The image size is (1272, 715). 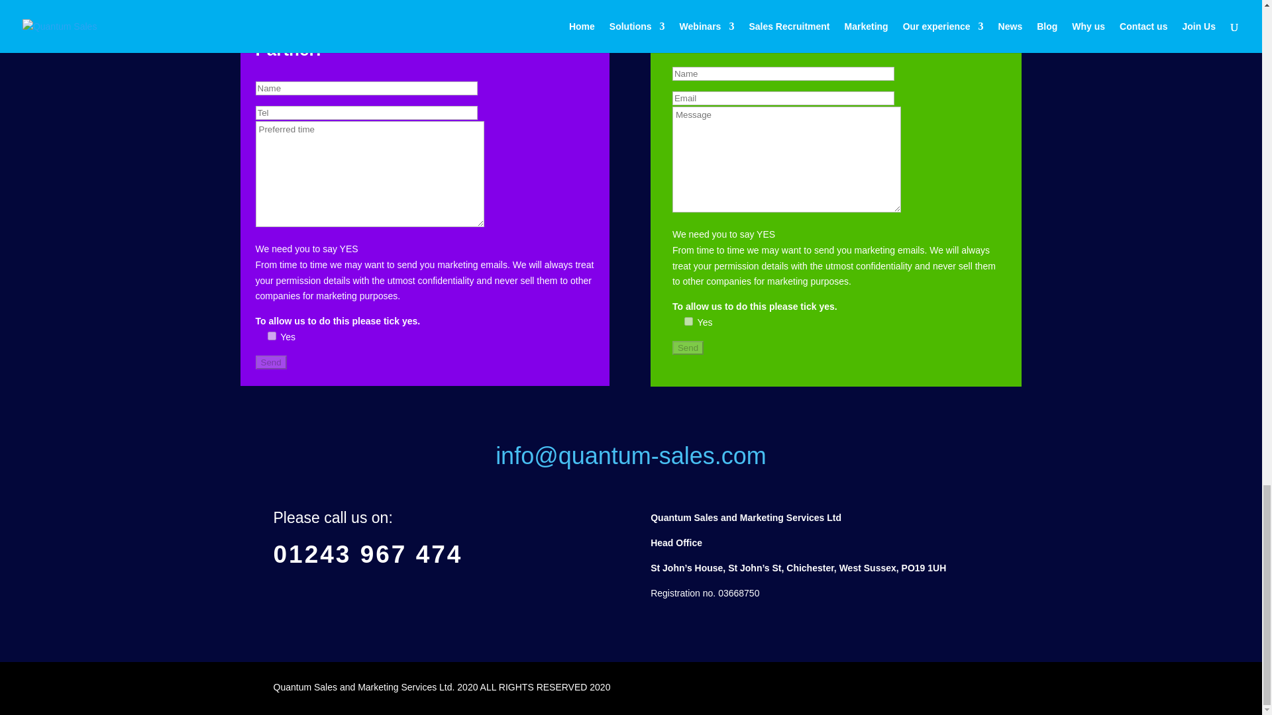 What do you see at coordinates (272, 336) in the screenshot?
I see `Yes` at bounding box center [272, 336].